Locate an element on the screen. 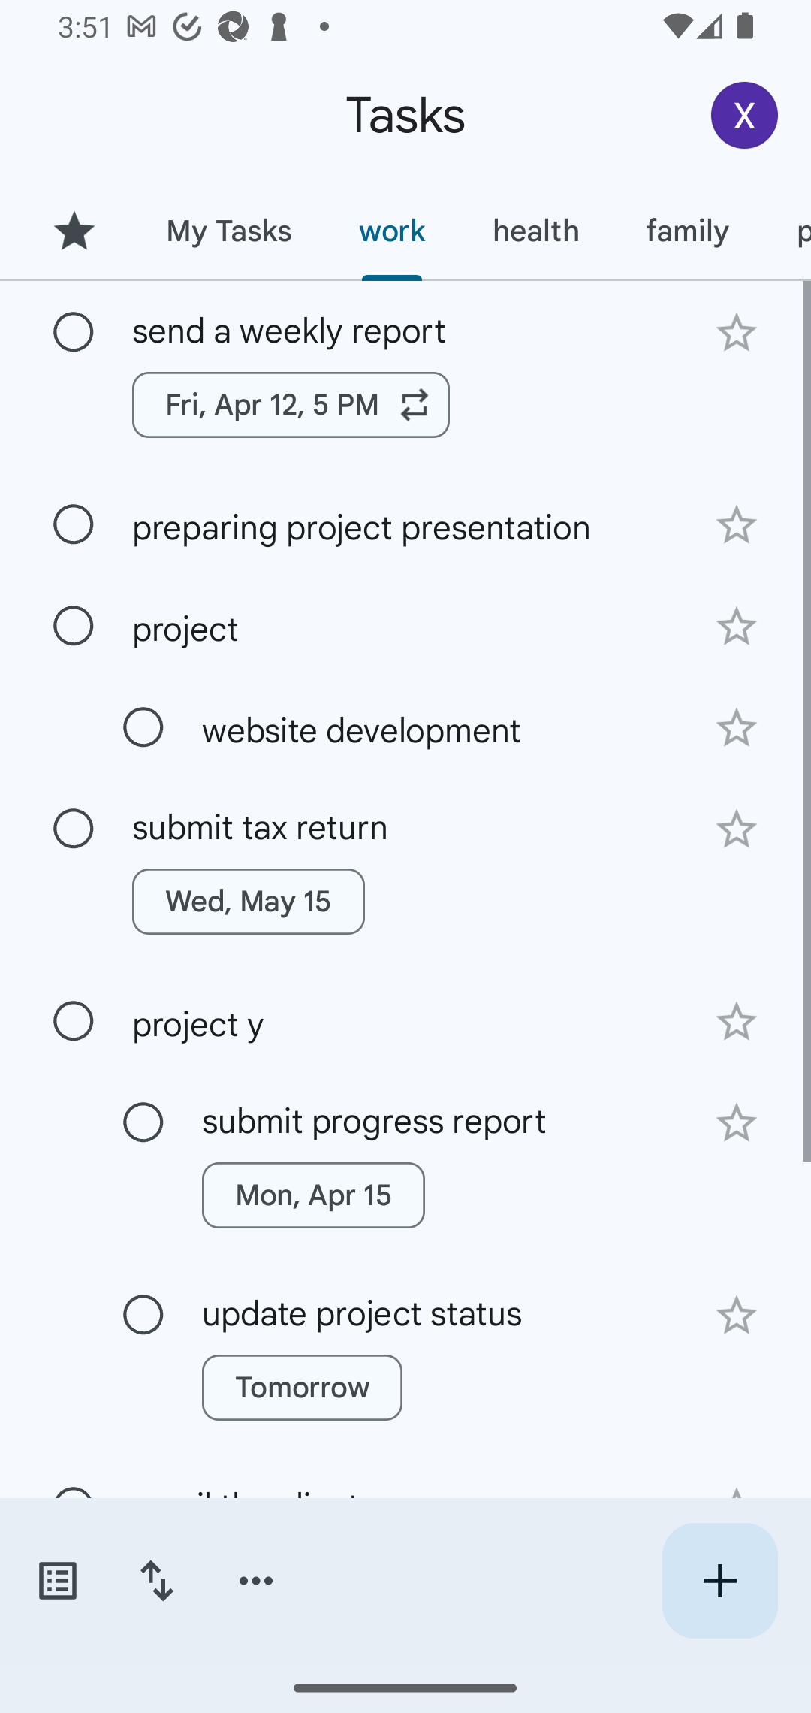 This screenshot has height=1713, width=811. health is located at coordinates (535, 231).